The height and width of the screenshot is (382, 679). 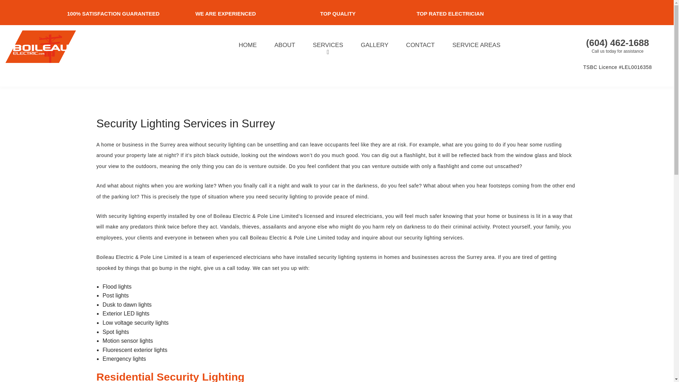 What do you see at coordinates (248, 45) in the screenshot?
I see `HOME` at bounding box center [248, 45].